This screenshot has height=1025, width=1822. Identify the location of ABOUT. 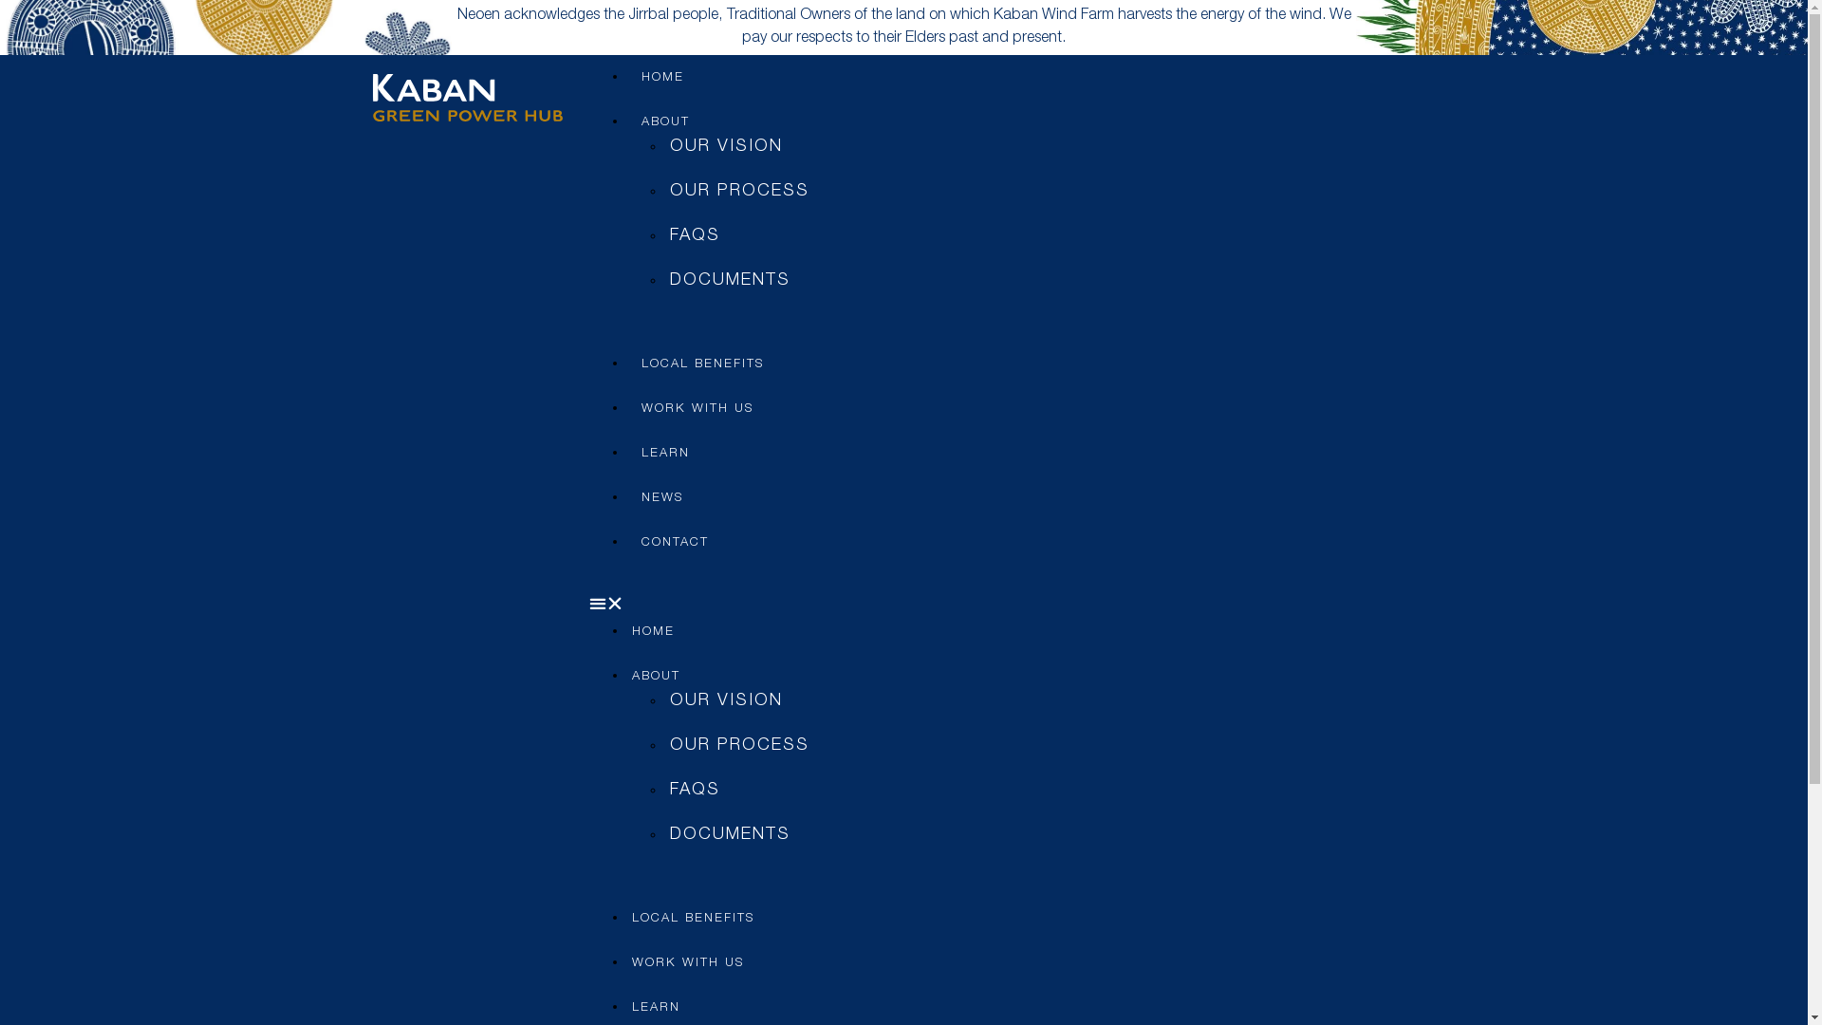
(664, 123).